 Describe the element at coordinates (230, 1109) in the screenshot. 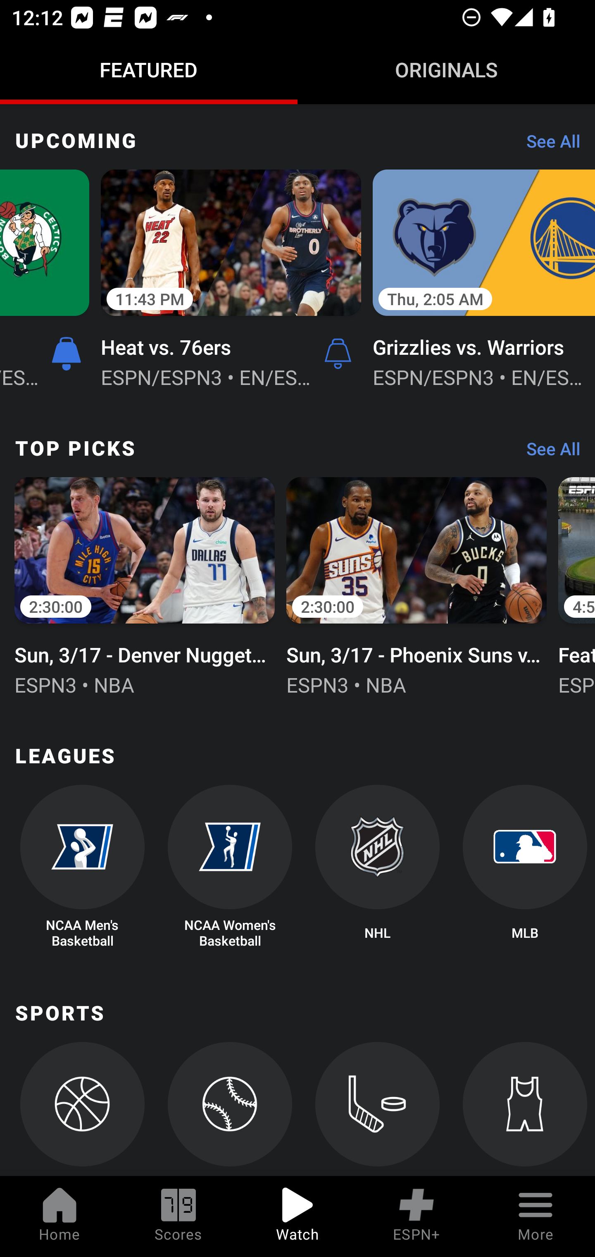

I see `Baseball` at that location.